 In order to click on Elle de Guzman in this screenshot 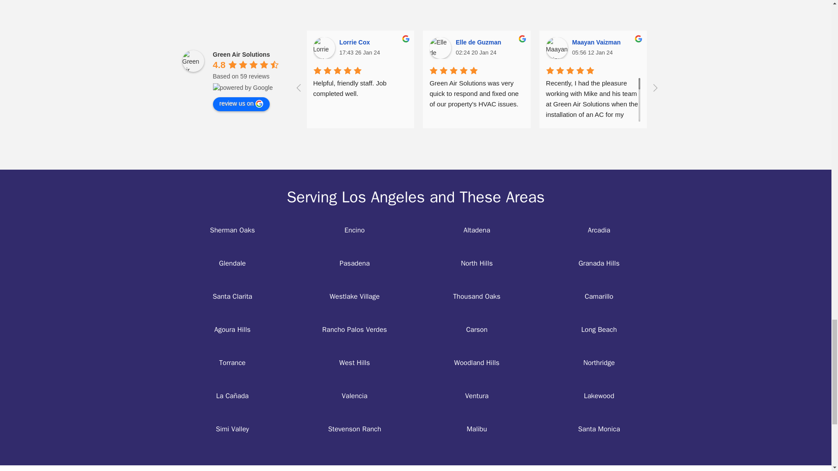, I will do `click(440, 48)`.